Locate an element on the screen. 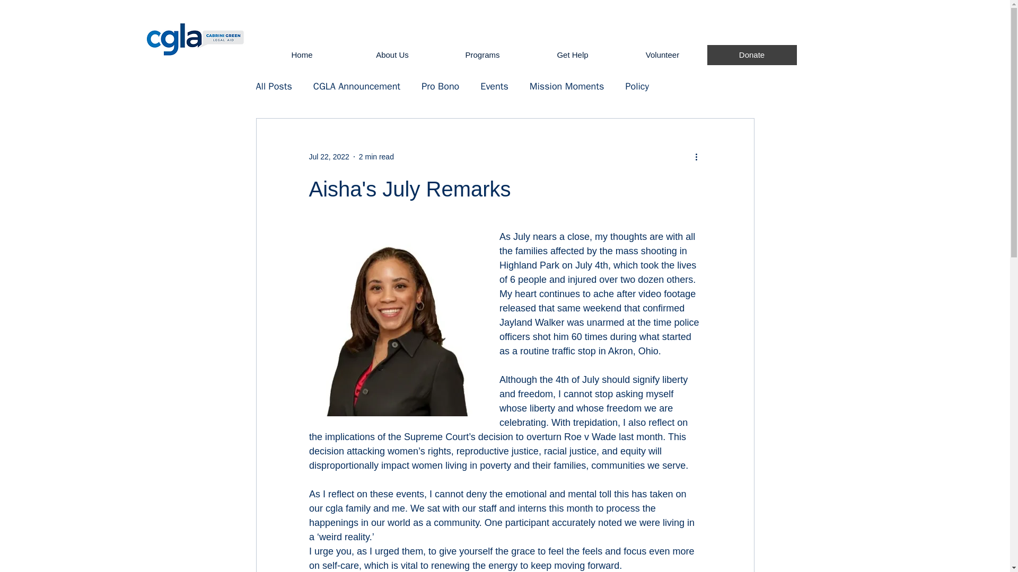  Programs is located at coordinates (481, 55).